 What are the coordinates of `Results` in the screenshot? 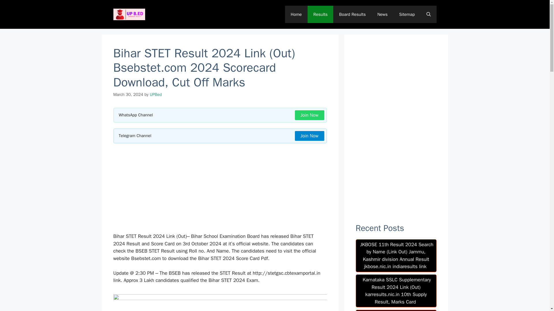 It's located at (320, 14).